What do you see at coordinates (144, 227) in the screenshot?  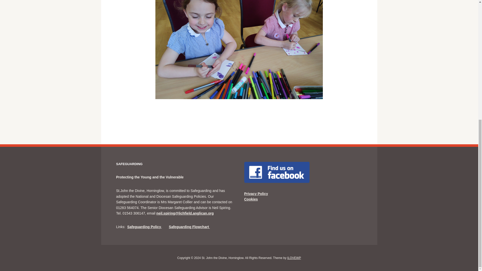 I see `Safeguarding Policy` at bounding box center [144, 227].